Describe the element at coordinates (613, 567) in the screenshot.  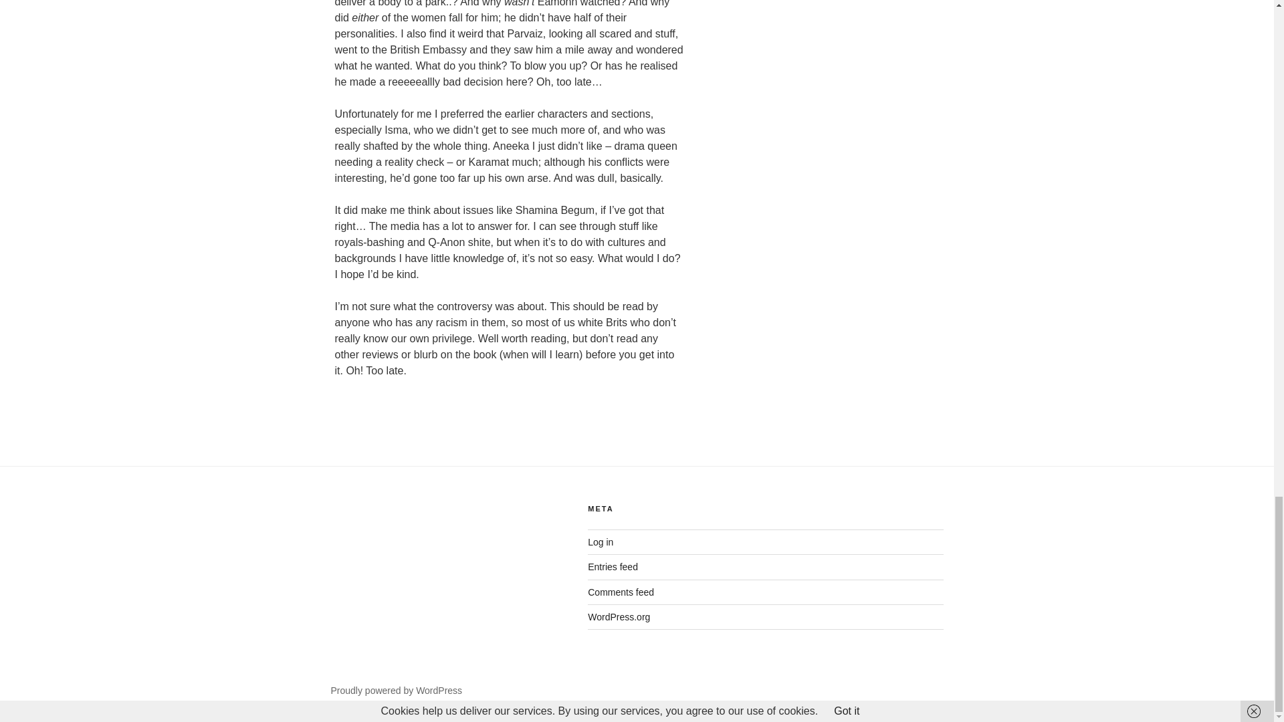
I see `Entries feed` at that location.